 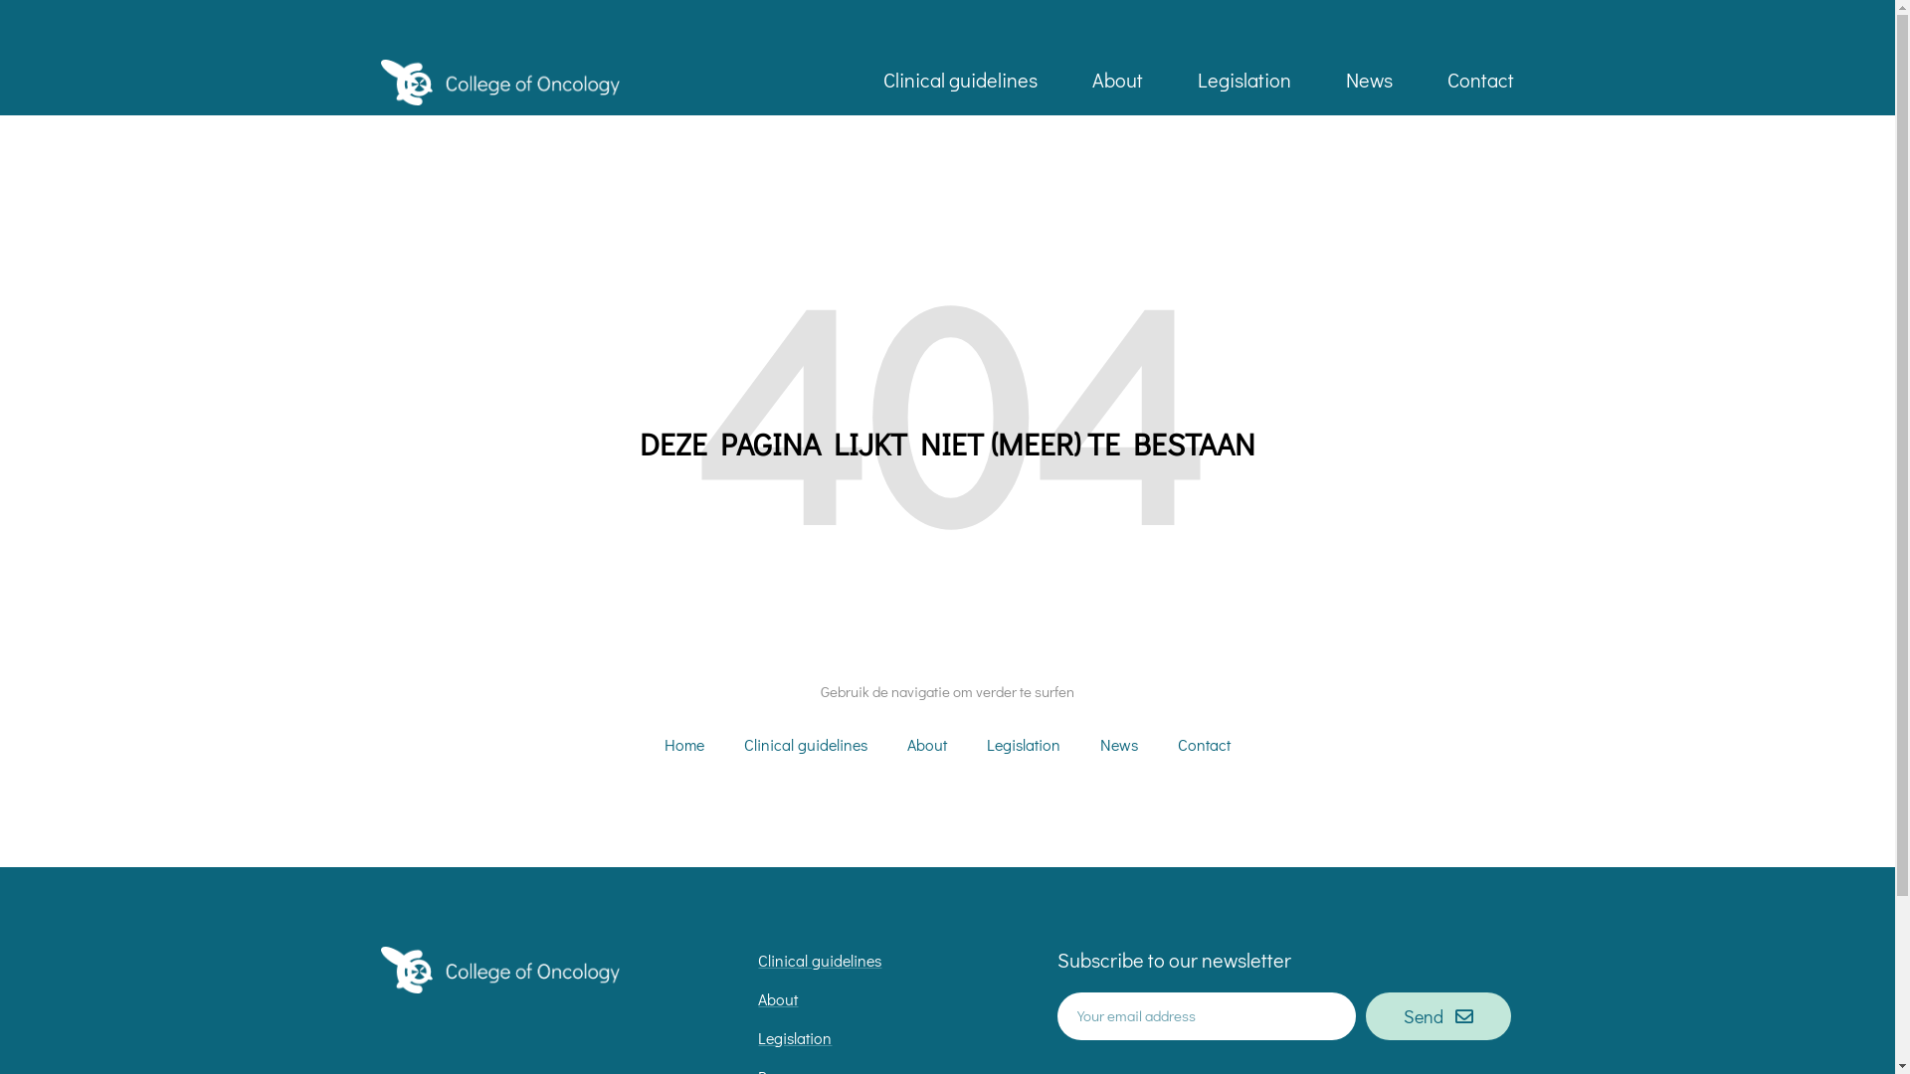 I want to click on Legislation, so click(x=882, y=1038).